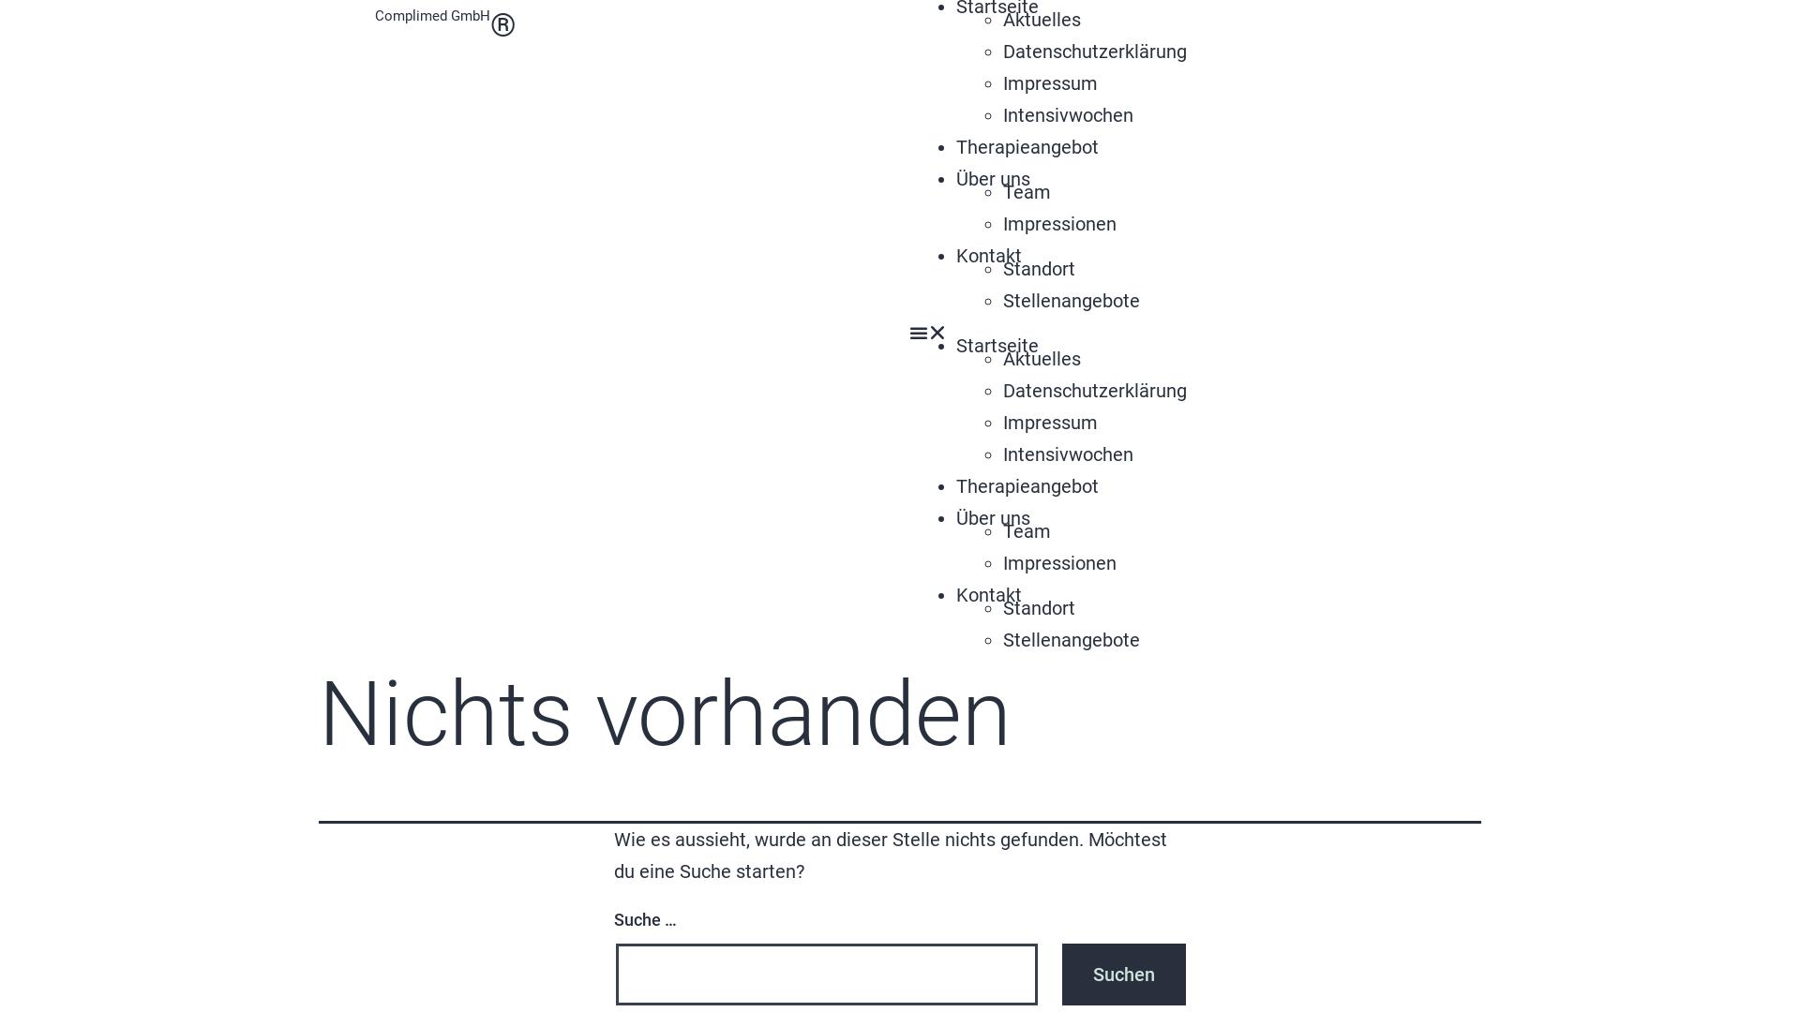  I want to click on Impressum, so click(1050, 423).